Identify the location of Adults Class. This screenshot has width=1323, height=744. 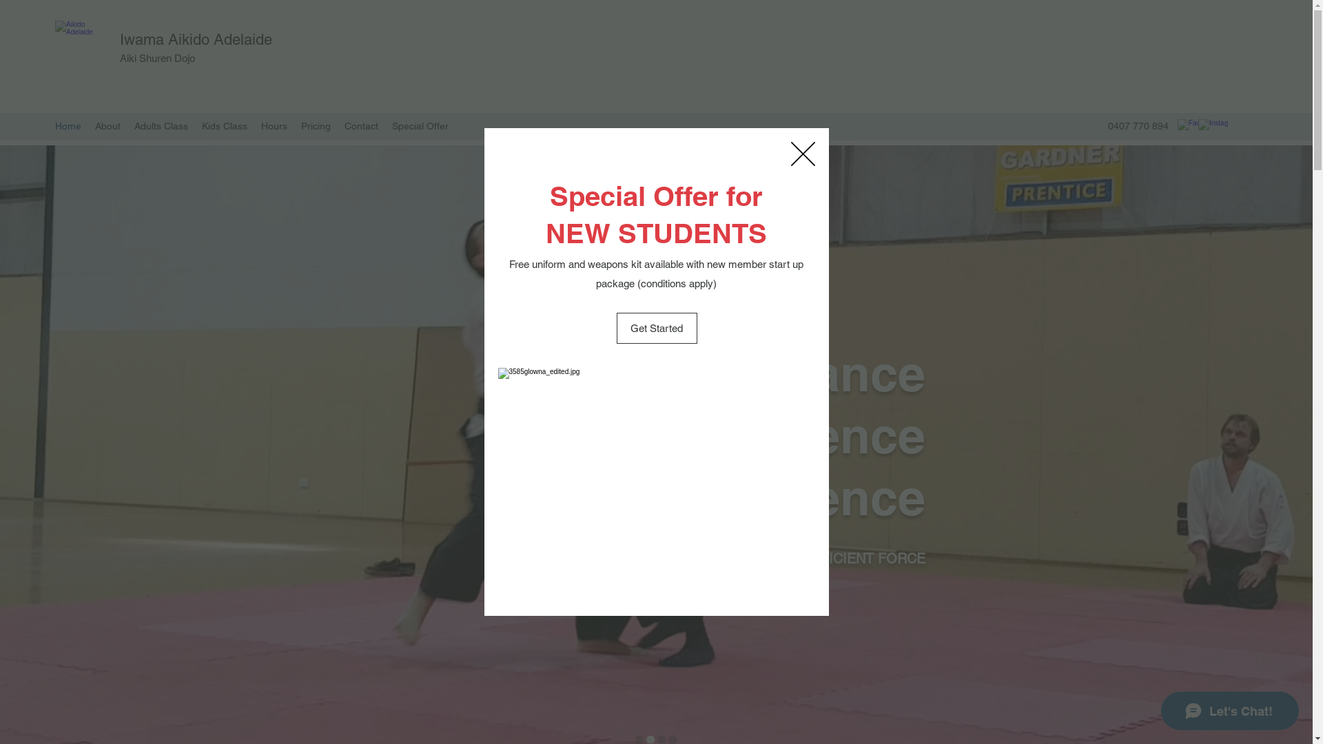
(161, 126).